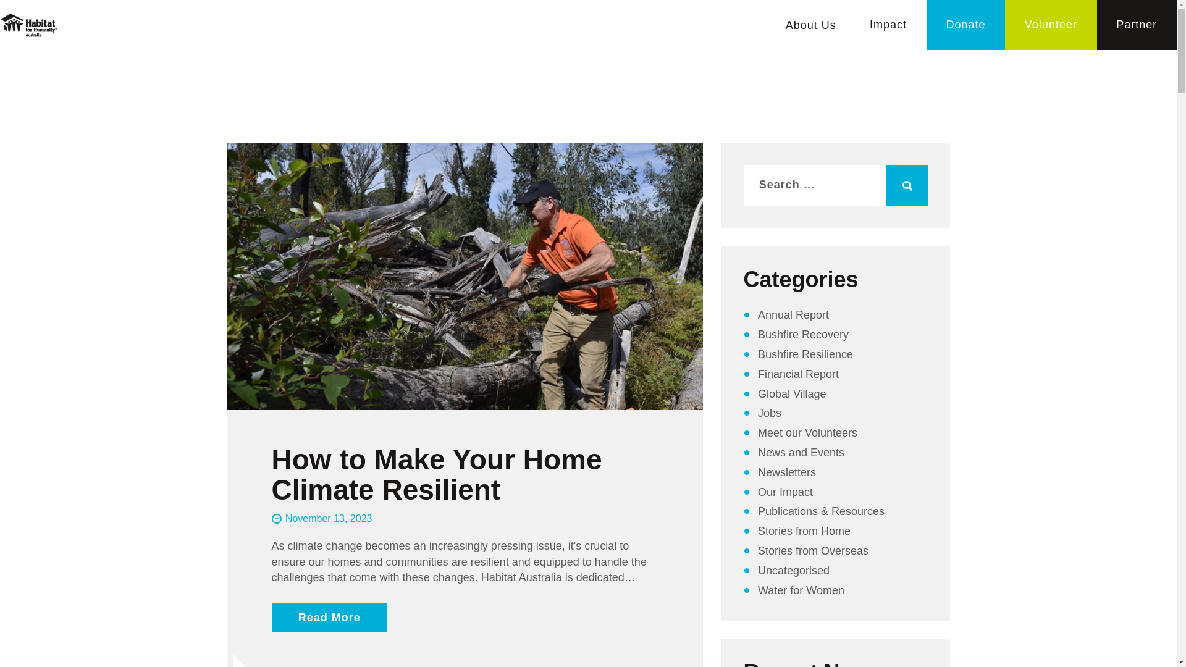 Image resolution: width=1186 pixels, height=667 pixels. What do you see at coordinates (801, 590) in the screenshot?
I see `Water for Women` at bounding box center [801, 590].